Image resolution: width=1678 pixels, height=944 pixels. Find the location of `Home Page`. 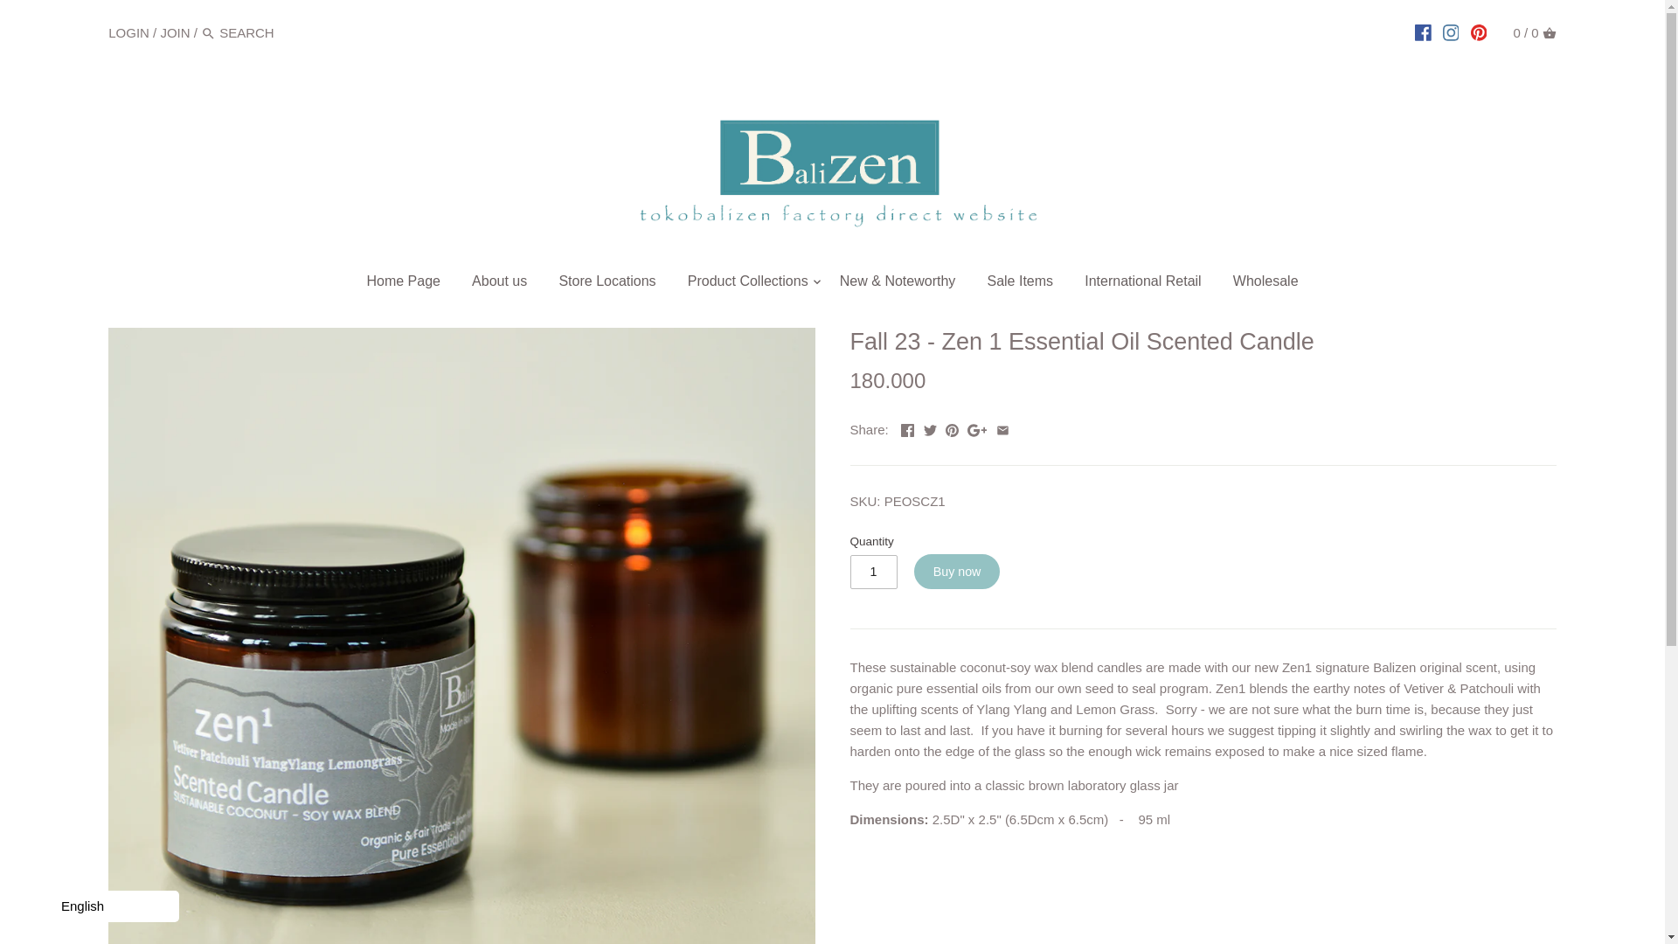

Home Page is located at coordinates (404, 283).